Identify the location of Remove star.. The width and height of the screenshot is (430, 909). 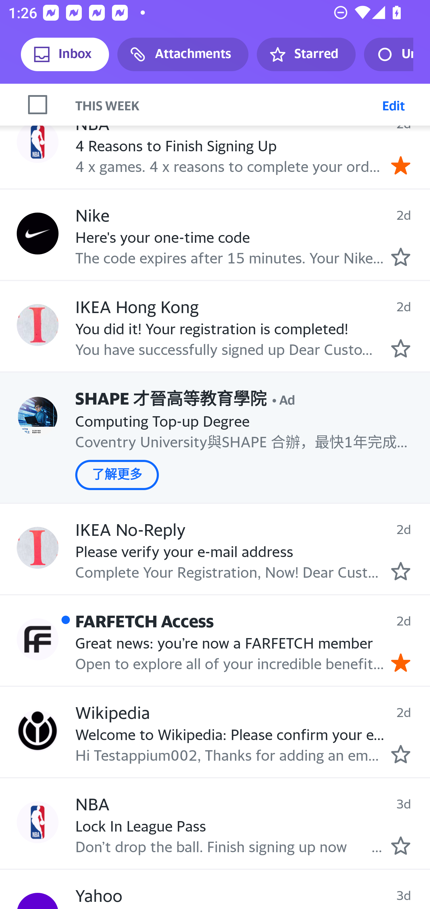
(401, 662).